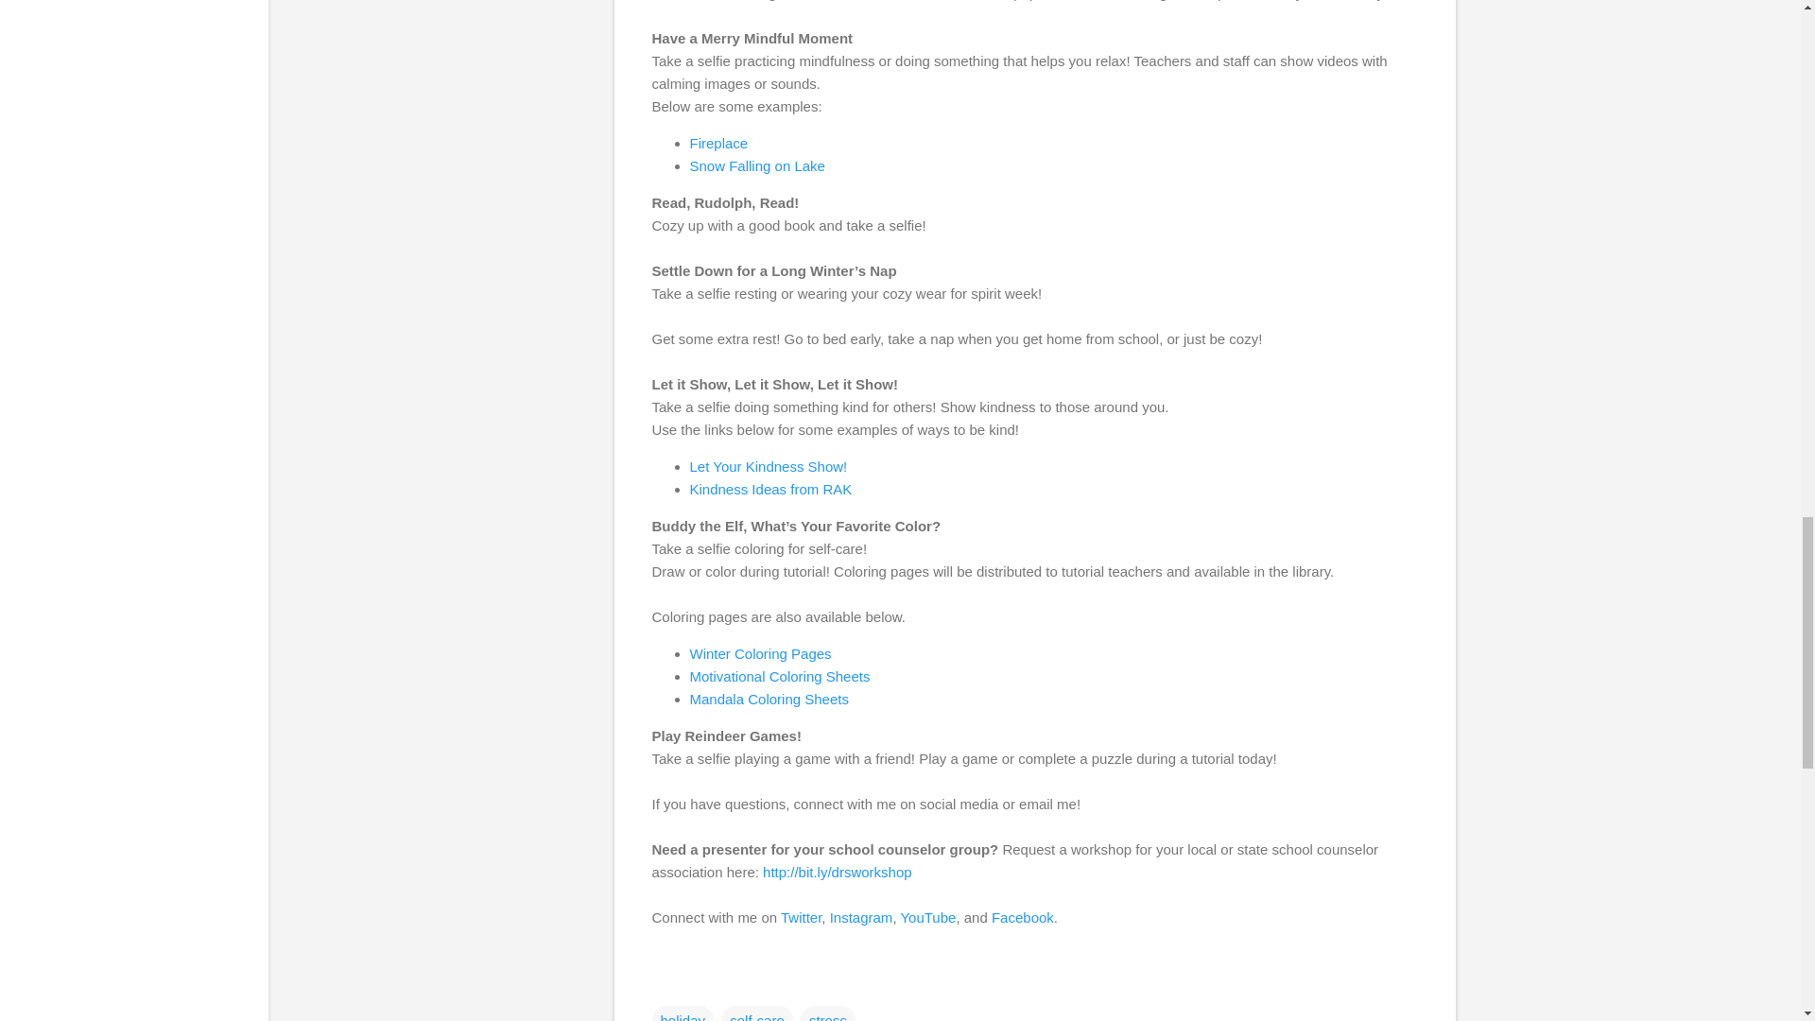 Image resolution: width=1815 pixels, height=1021 pixels. What do you see at coordinates (664, 982) in the screenshot?
I see `Email Post` at bounding box center [664, 982].